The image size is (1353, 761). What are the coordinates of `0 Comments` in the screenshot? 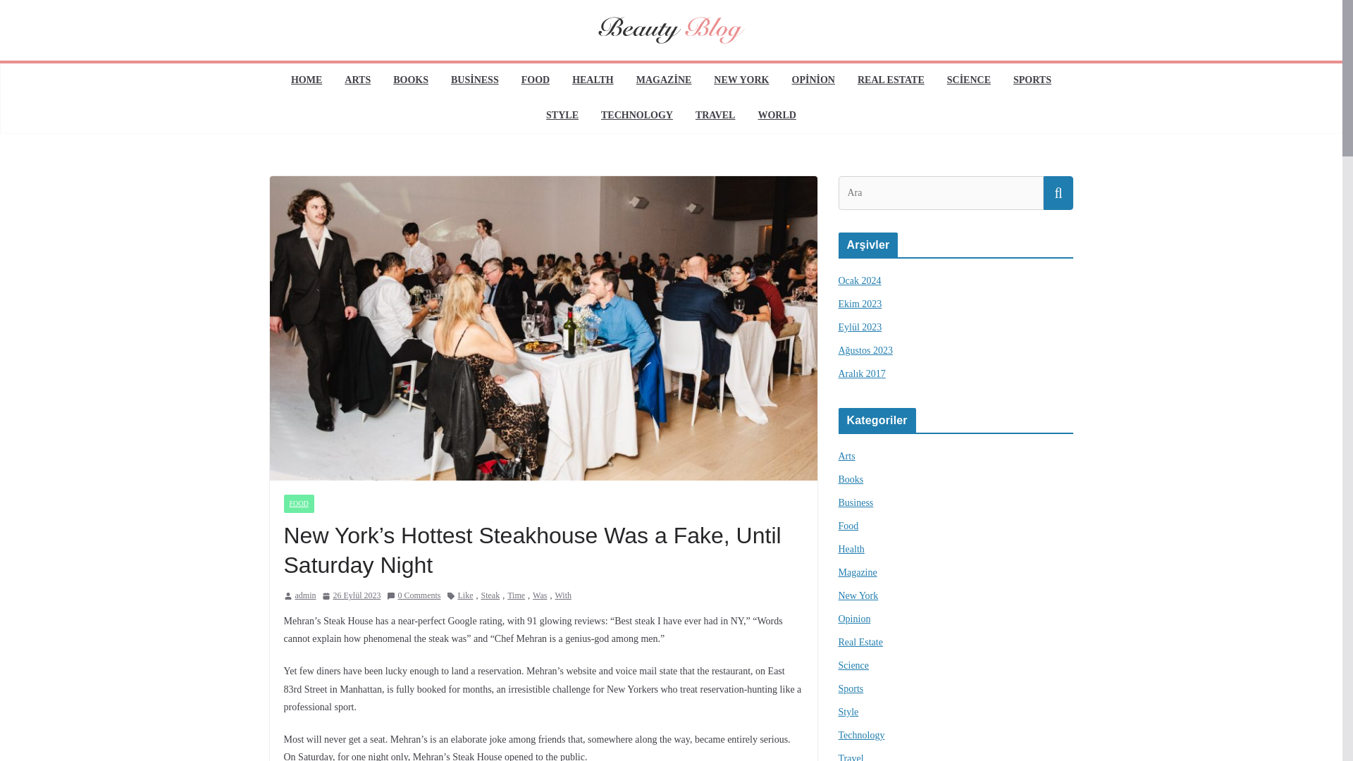 It's located at (413, 596).